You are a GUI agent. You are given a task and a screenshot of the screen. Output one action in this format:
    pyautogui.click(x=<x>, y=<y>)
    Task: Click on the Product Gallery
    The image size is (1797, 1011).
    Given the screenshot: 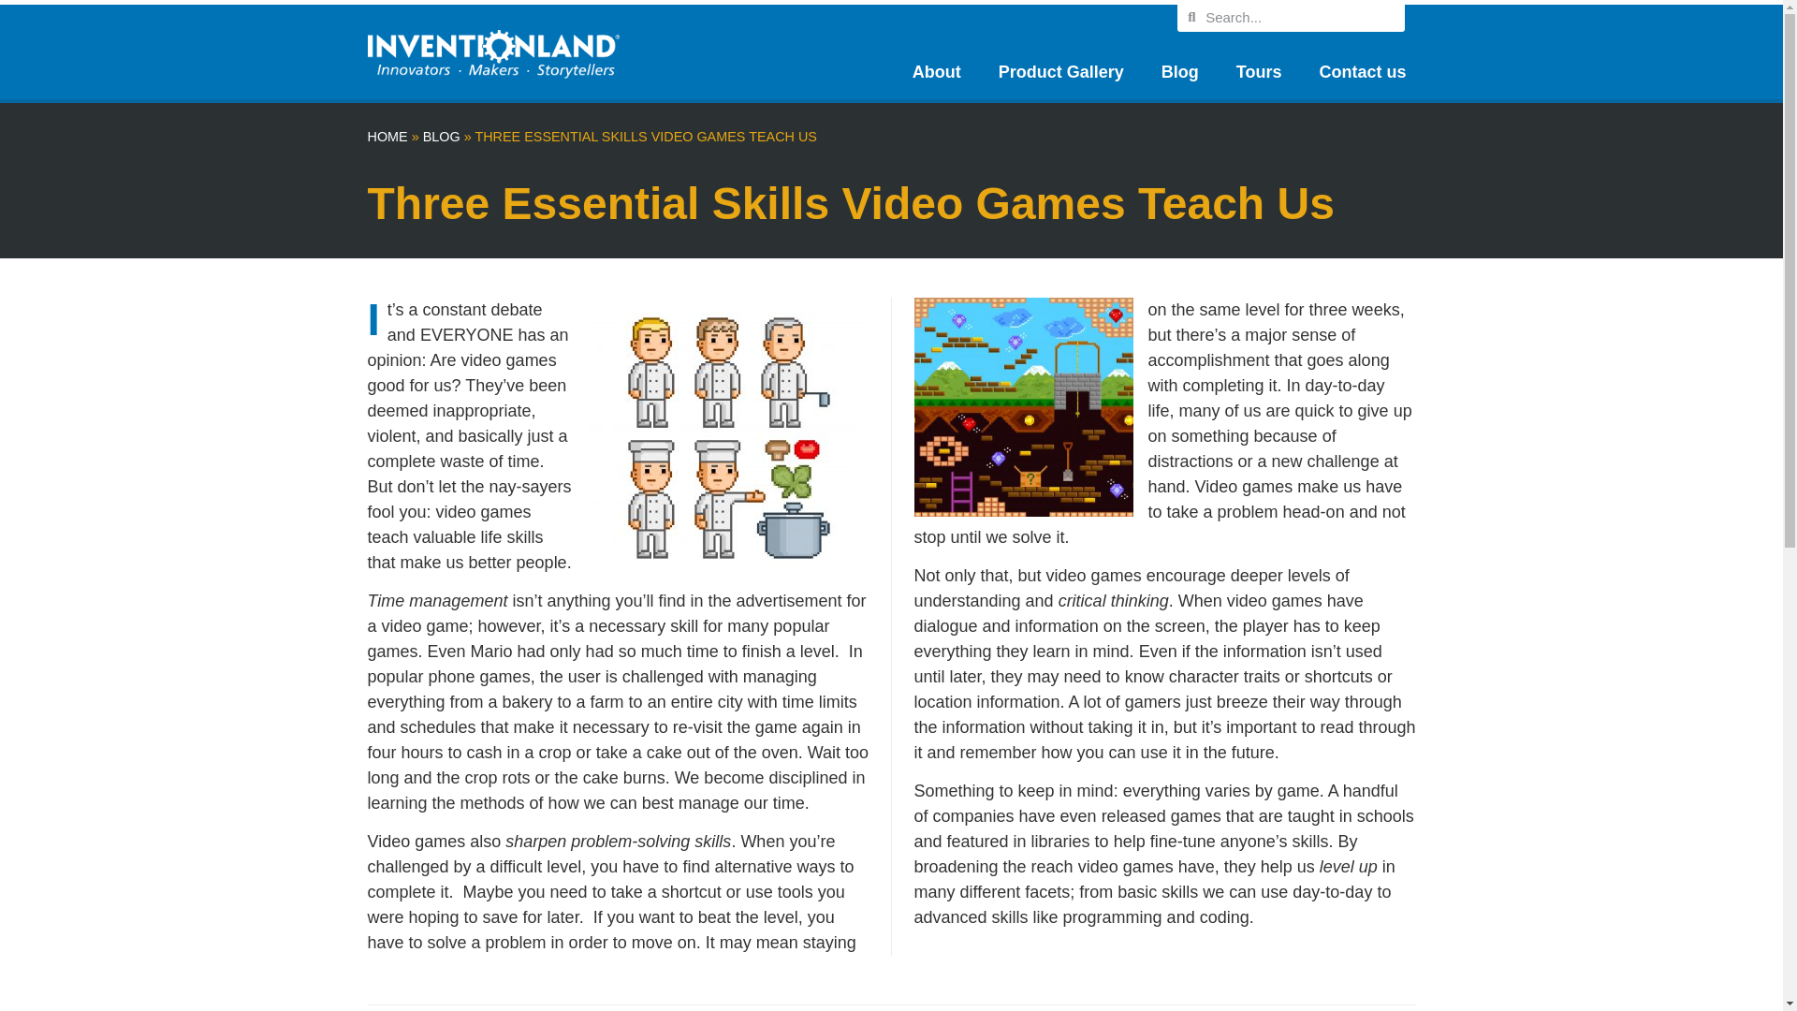 What is the action you would take?
    pyautogui.click(x=1061, y=72)
    